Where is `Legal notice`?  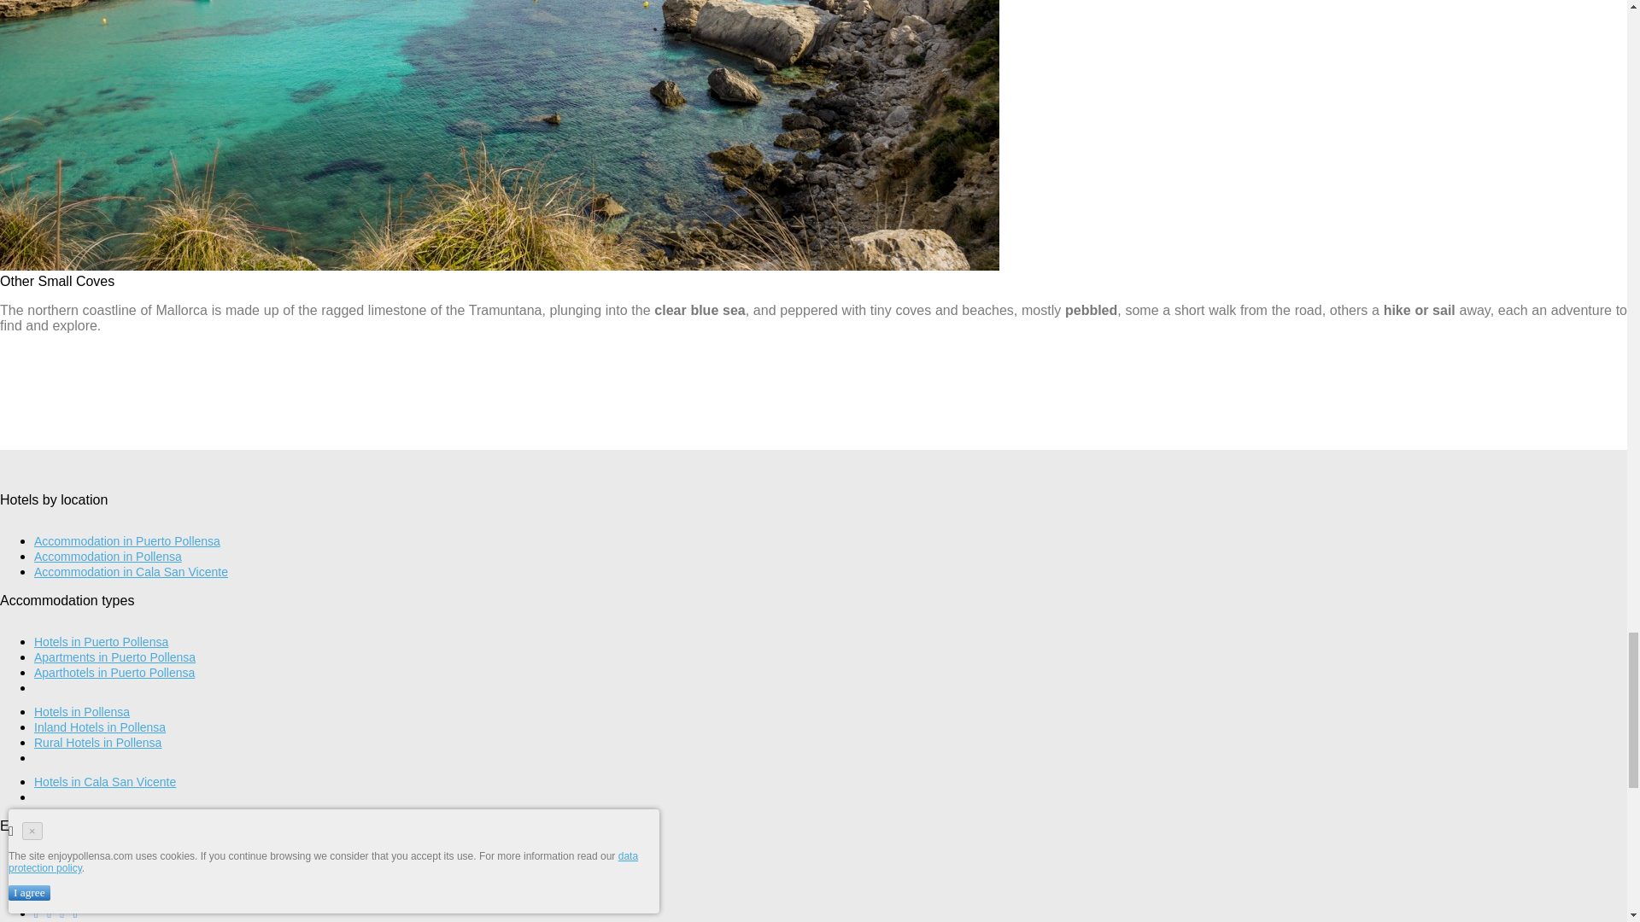
Legal notice is located at coordinates (67, 883).